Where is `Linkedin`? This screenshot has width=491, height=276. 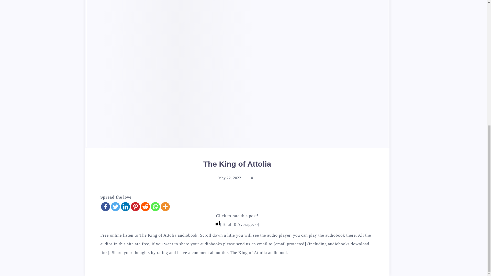 Linkedin is located at coordinates (125, 206).